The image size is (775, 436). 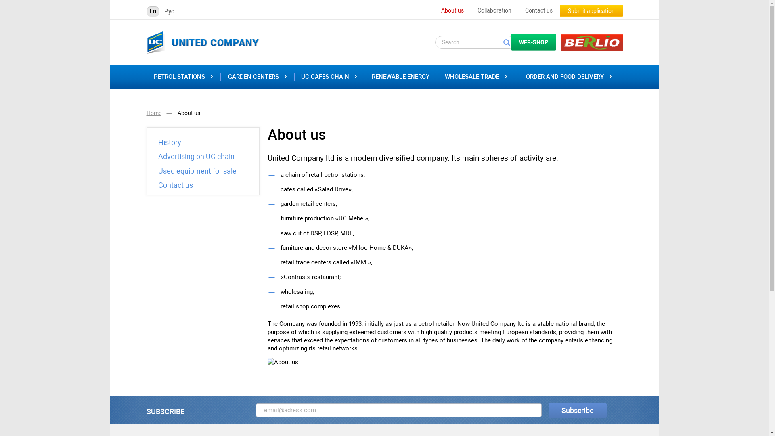 I want to click on PETROL STATIONS, so click(x=183, y=77).